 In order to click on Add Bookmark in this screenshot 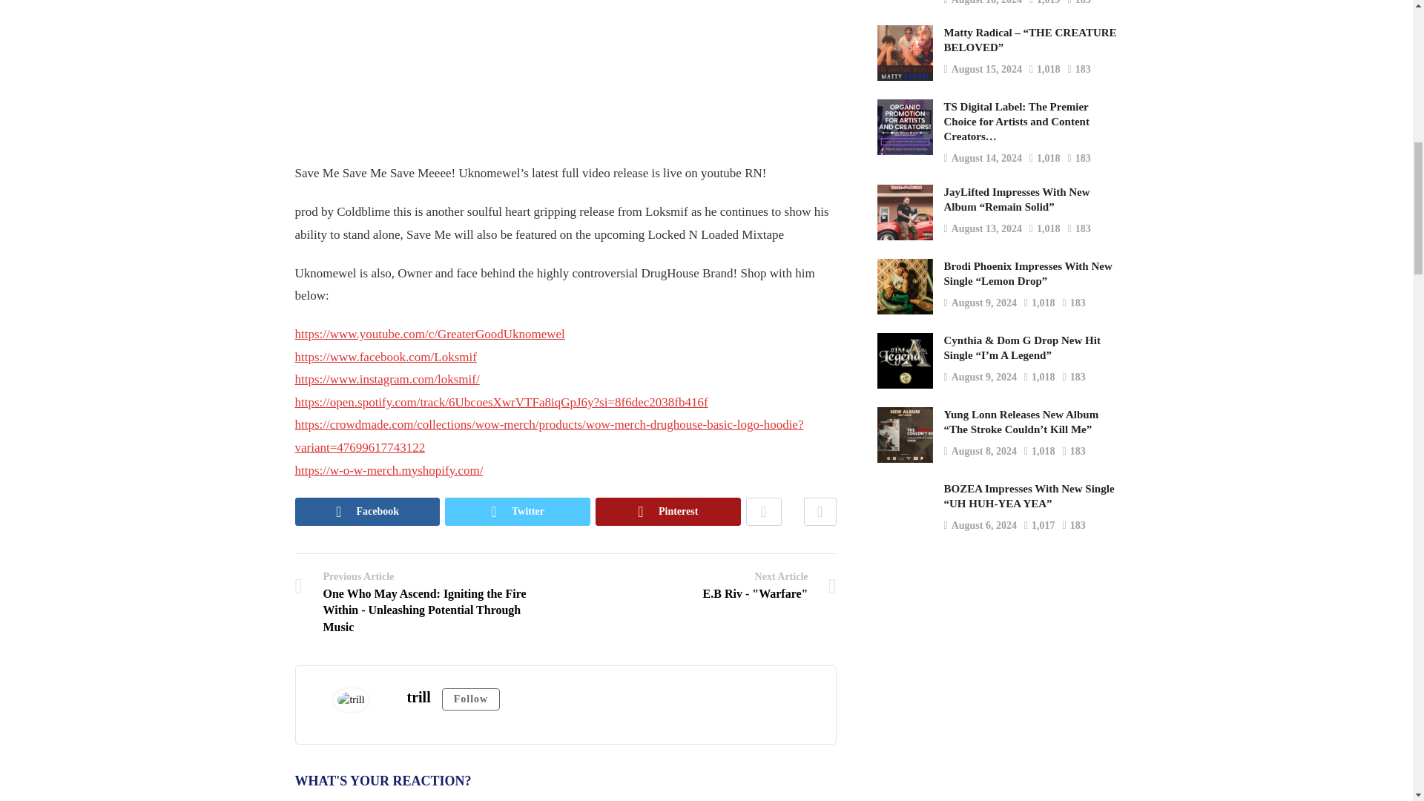, I will do `click(820, 511)`.